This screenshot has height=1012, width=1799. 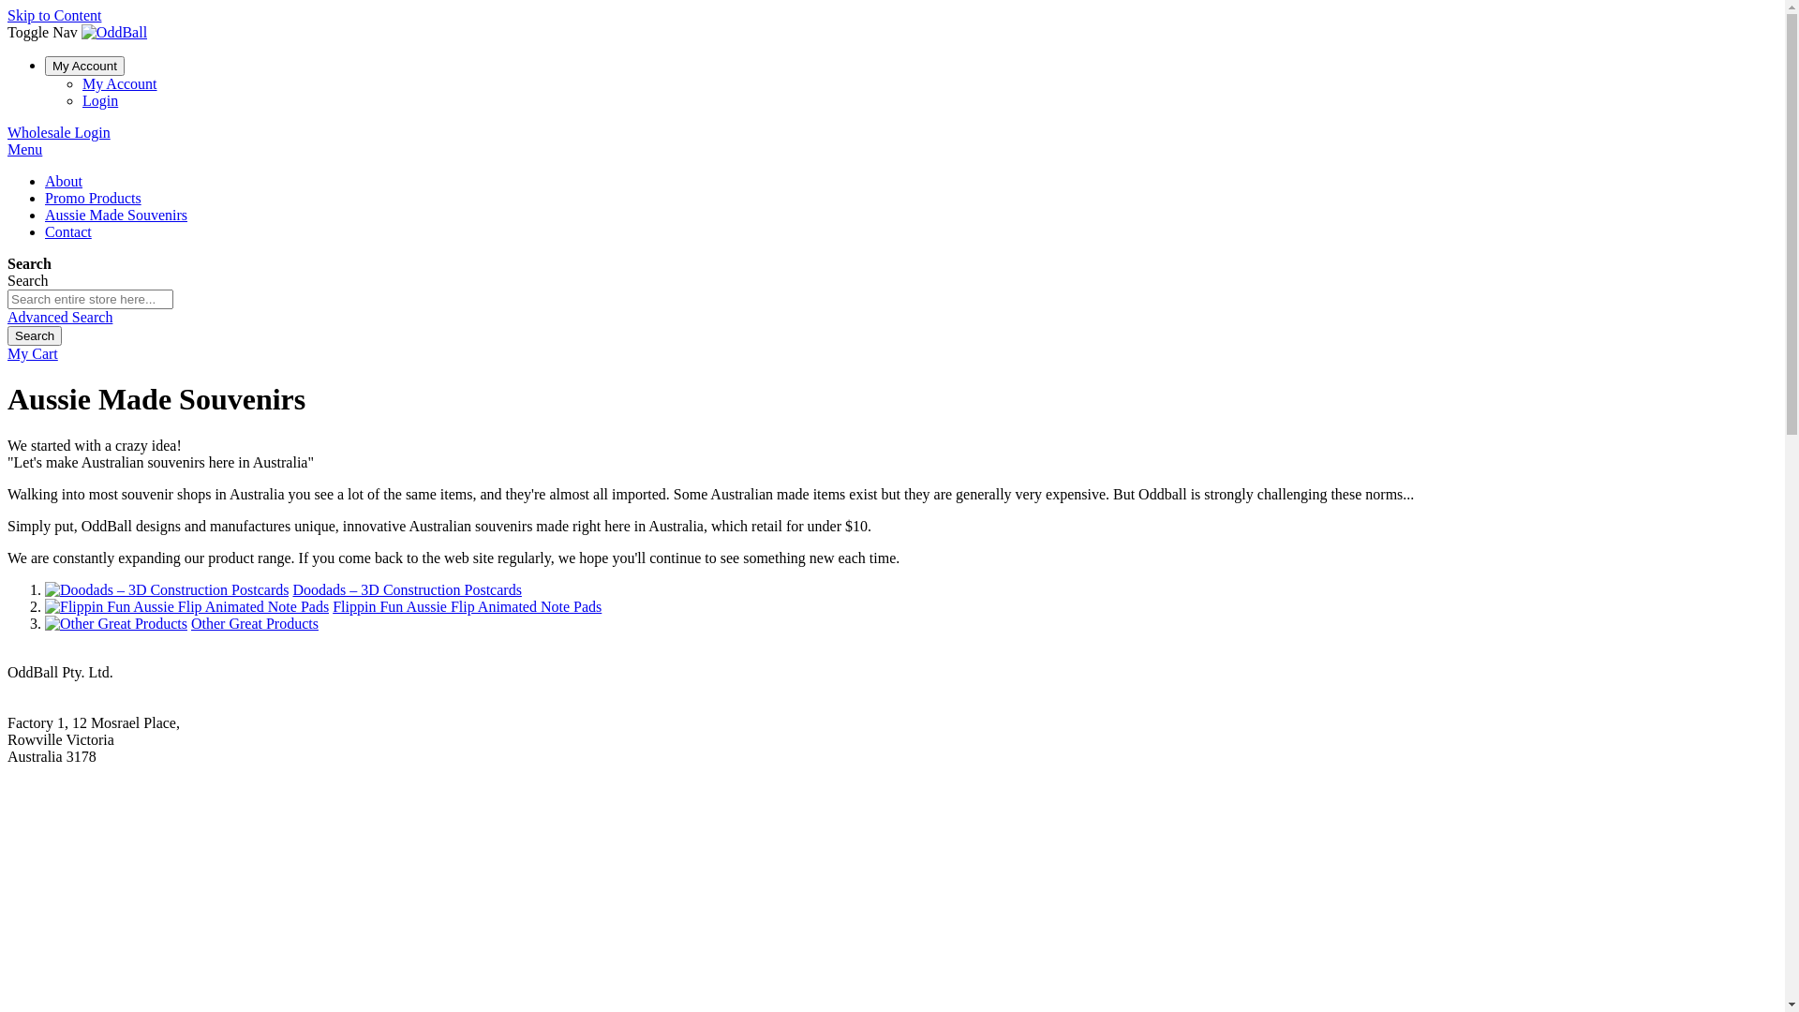 What do you see at coordinates (35, 335) in the screenshot?
I see `Search` at bounding box center [35, 335].